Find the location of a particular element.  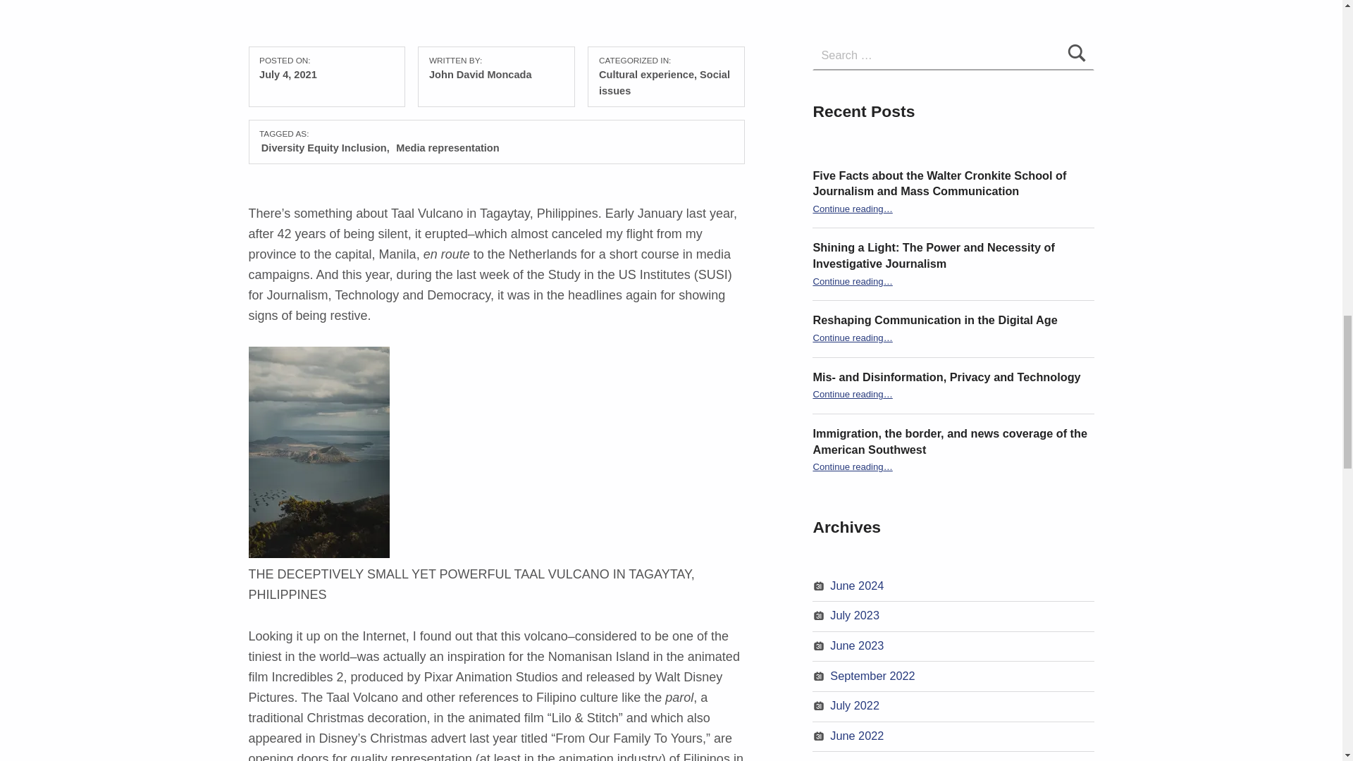

June 2022 is located at coordinates (857, 736).